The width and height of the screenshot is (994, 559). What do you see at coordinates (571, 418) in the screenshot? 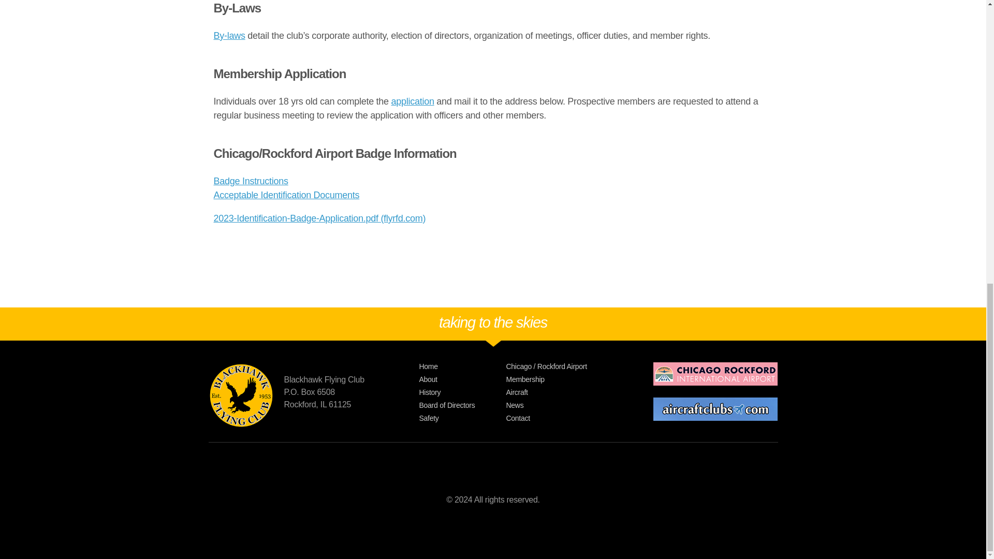
I see `Contact` at bounding box center [571, 418].